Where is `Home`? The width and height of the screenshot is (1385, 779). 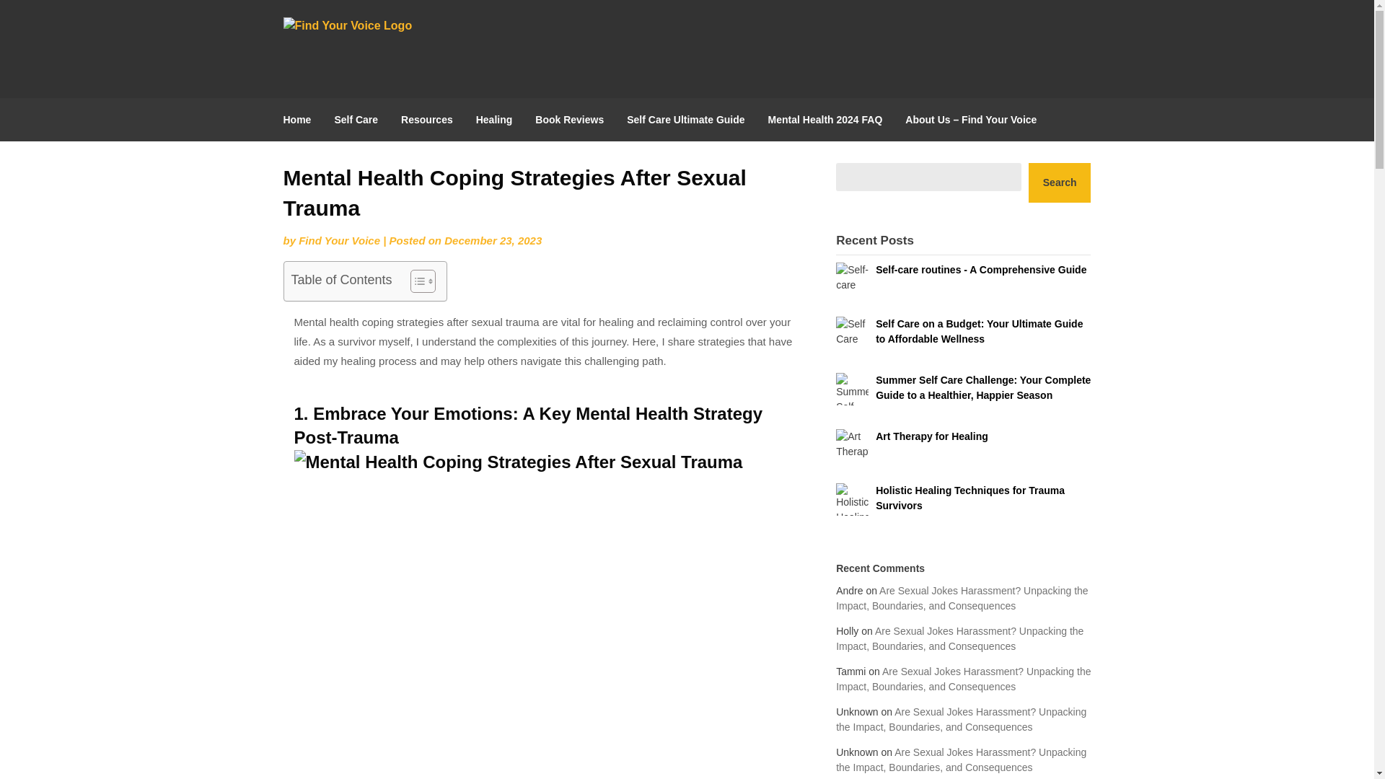 Home is located at coordinates (302, 120).